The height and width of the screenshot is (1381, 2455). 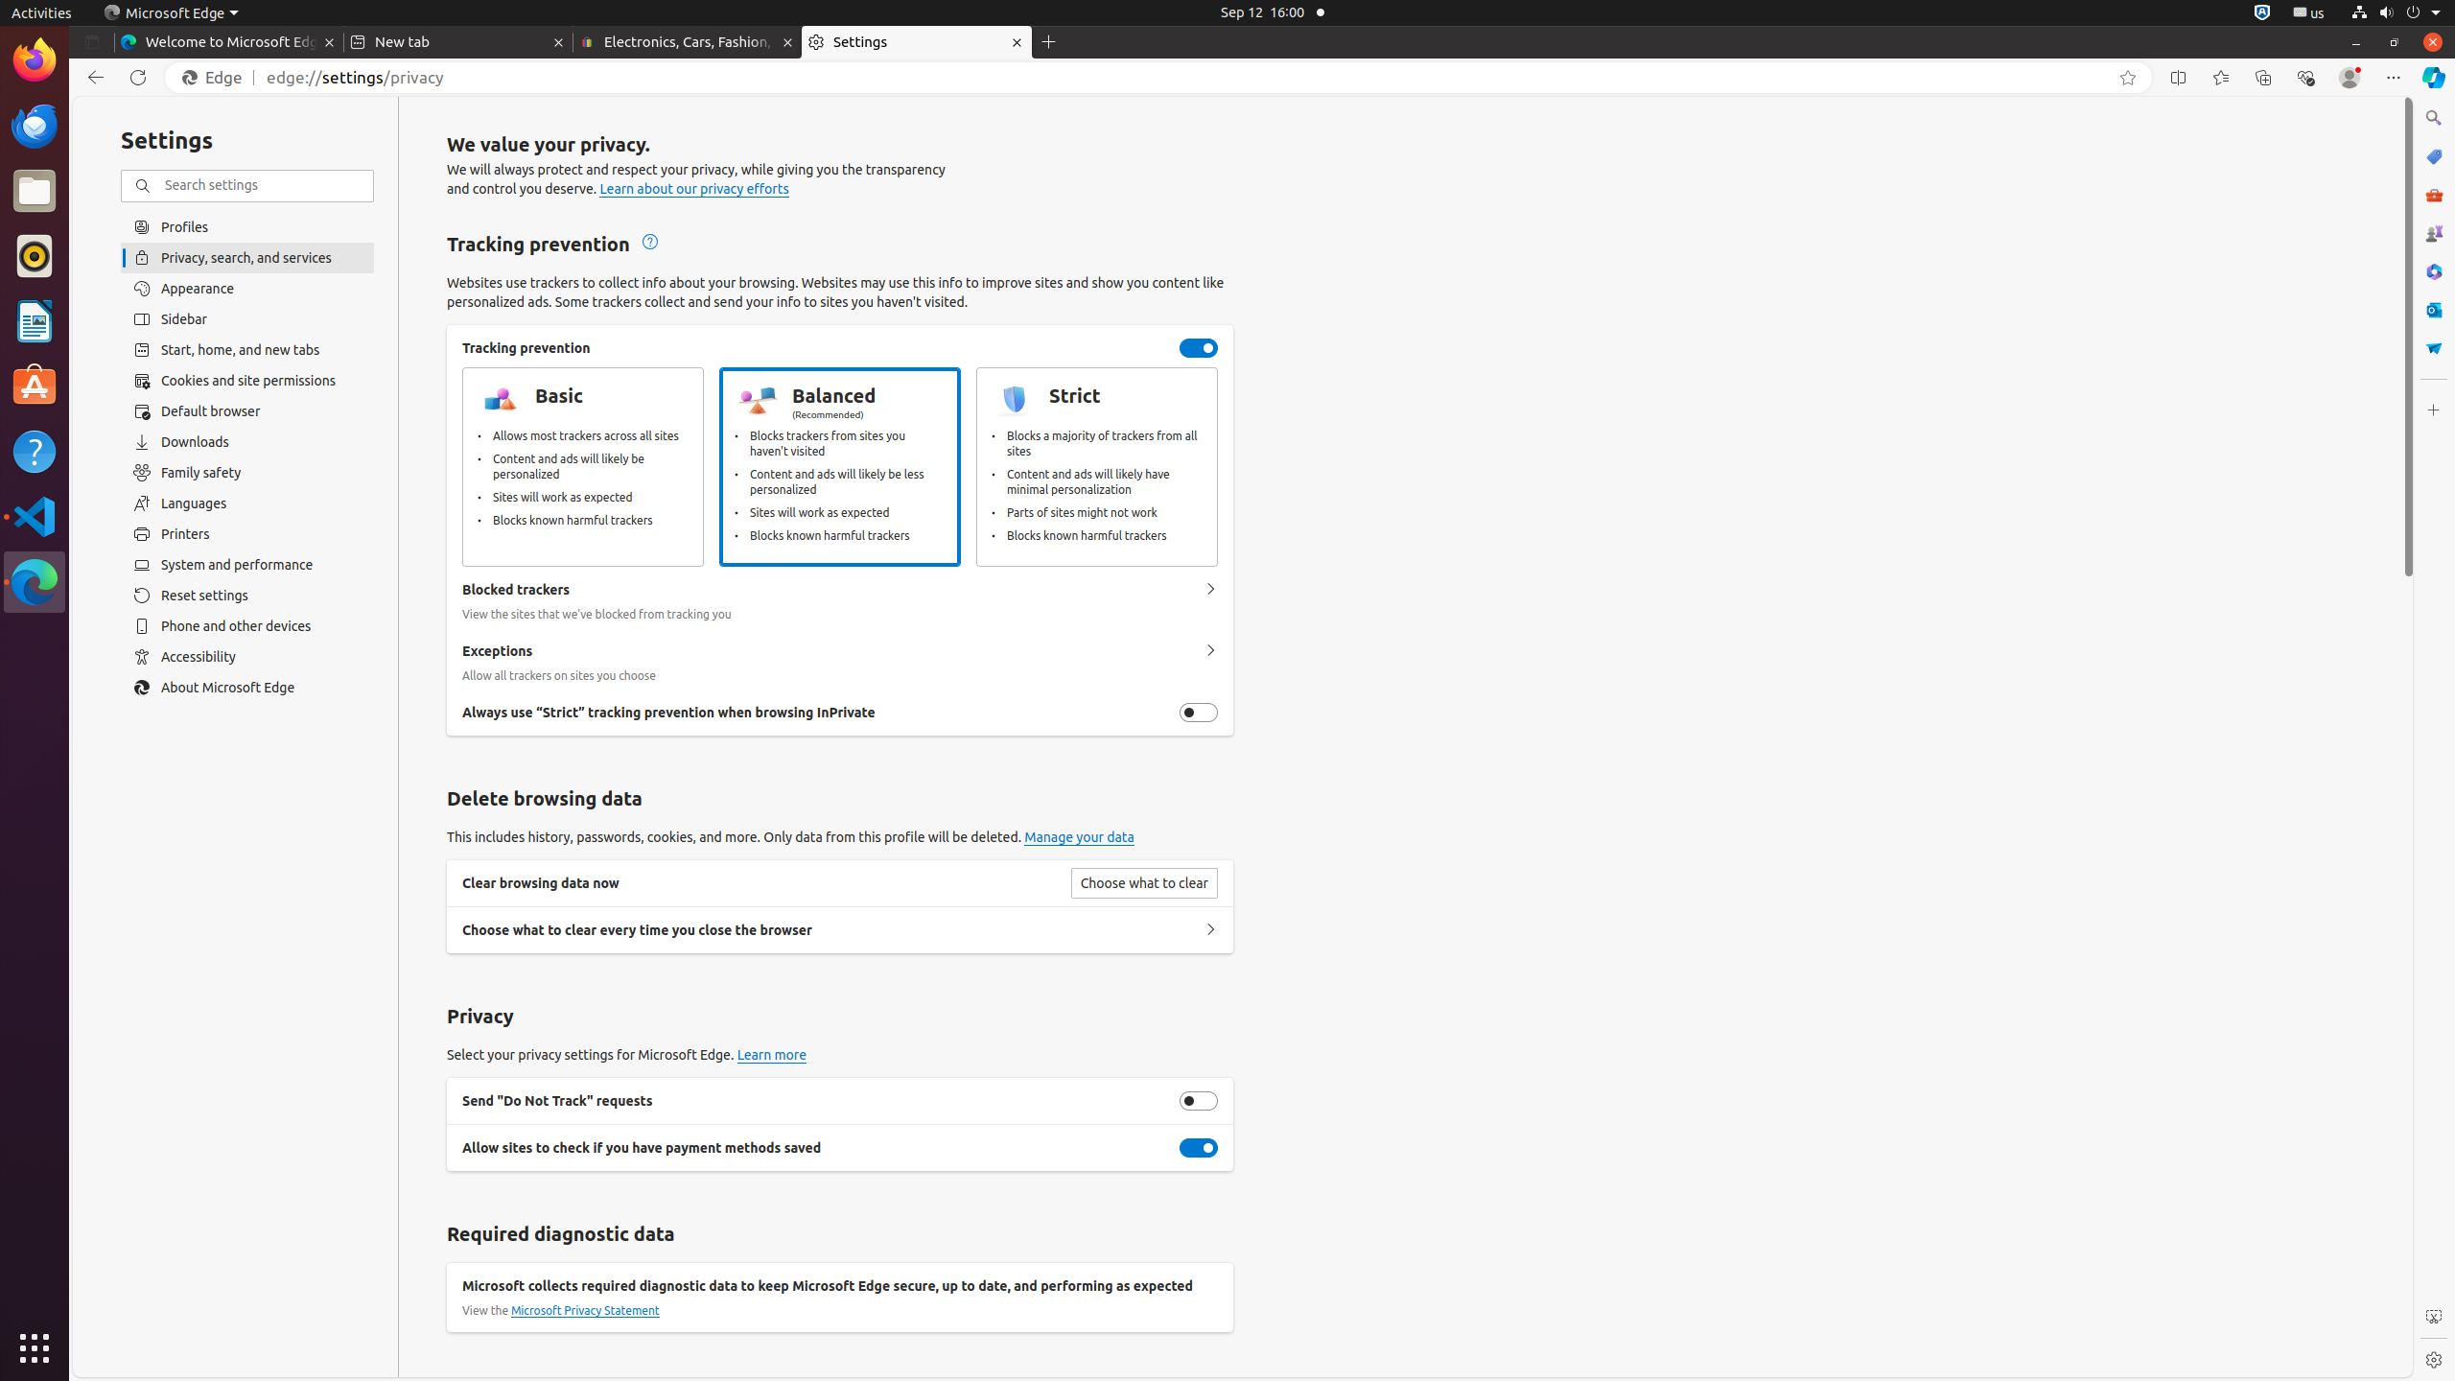 What do you see at coordinates (1199, 1101) in the screenshot?
I see `Send "Do Not Track" requests` at bounding box center [1199, 1101].